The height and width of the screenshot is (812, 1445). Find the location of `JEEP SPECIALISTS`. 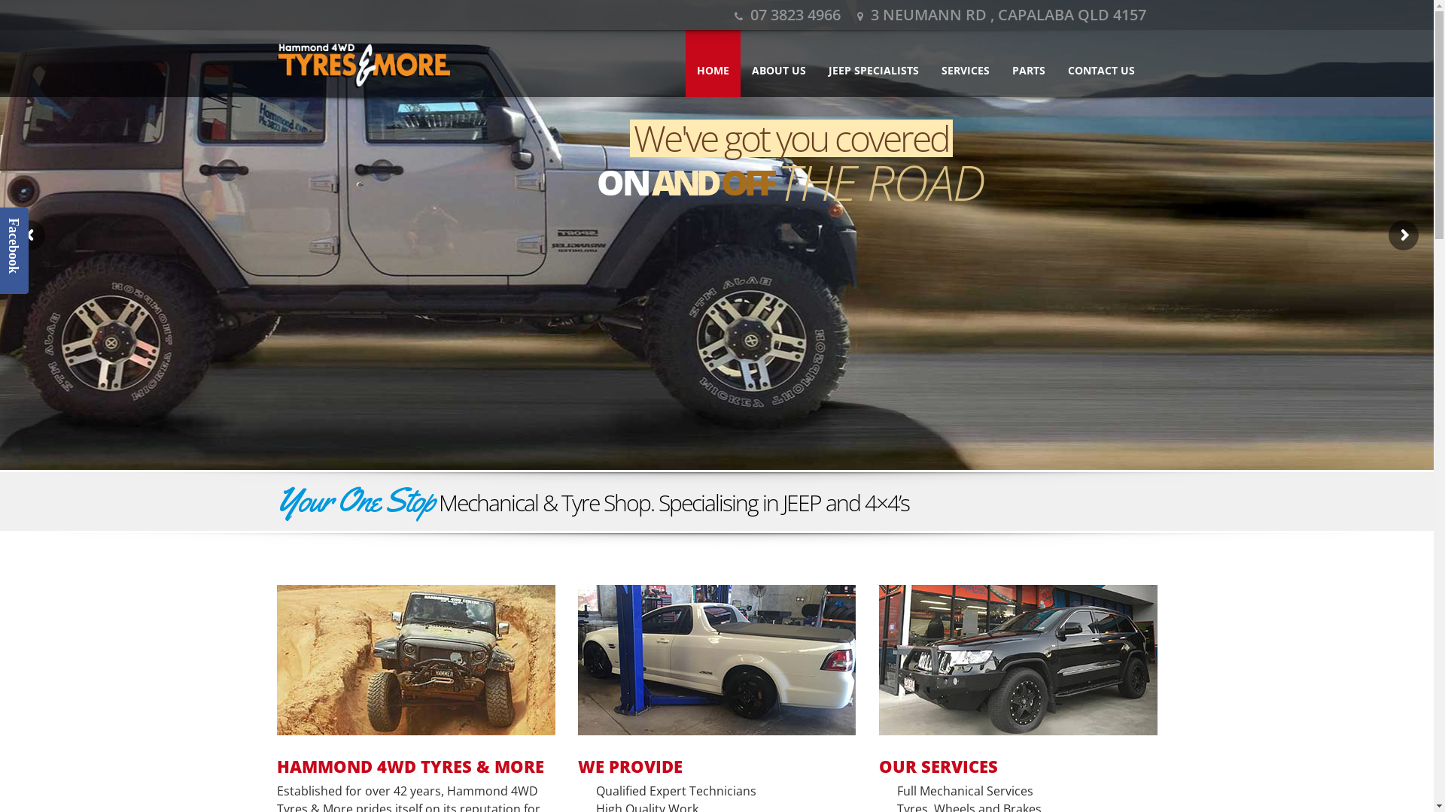

JEEP SPECIALISTS is located at coordinates (874, 63).